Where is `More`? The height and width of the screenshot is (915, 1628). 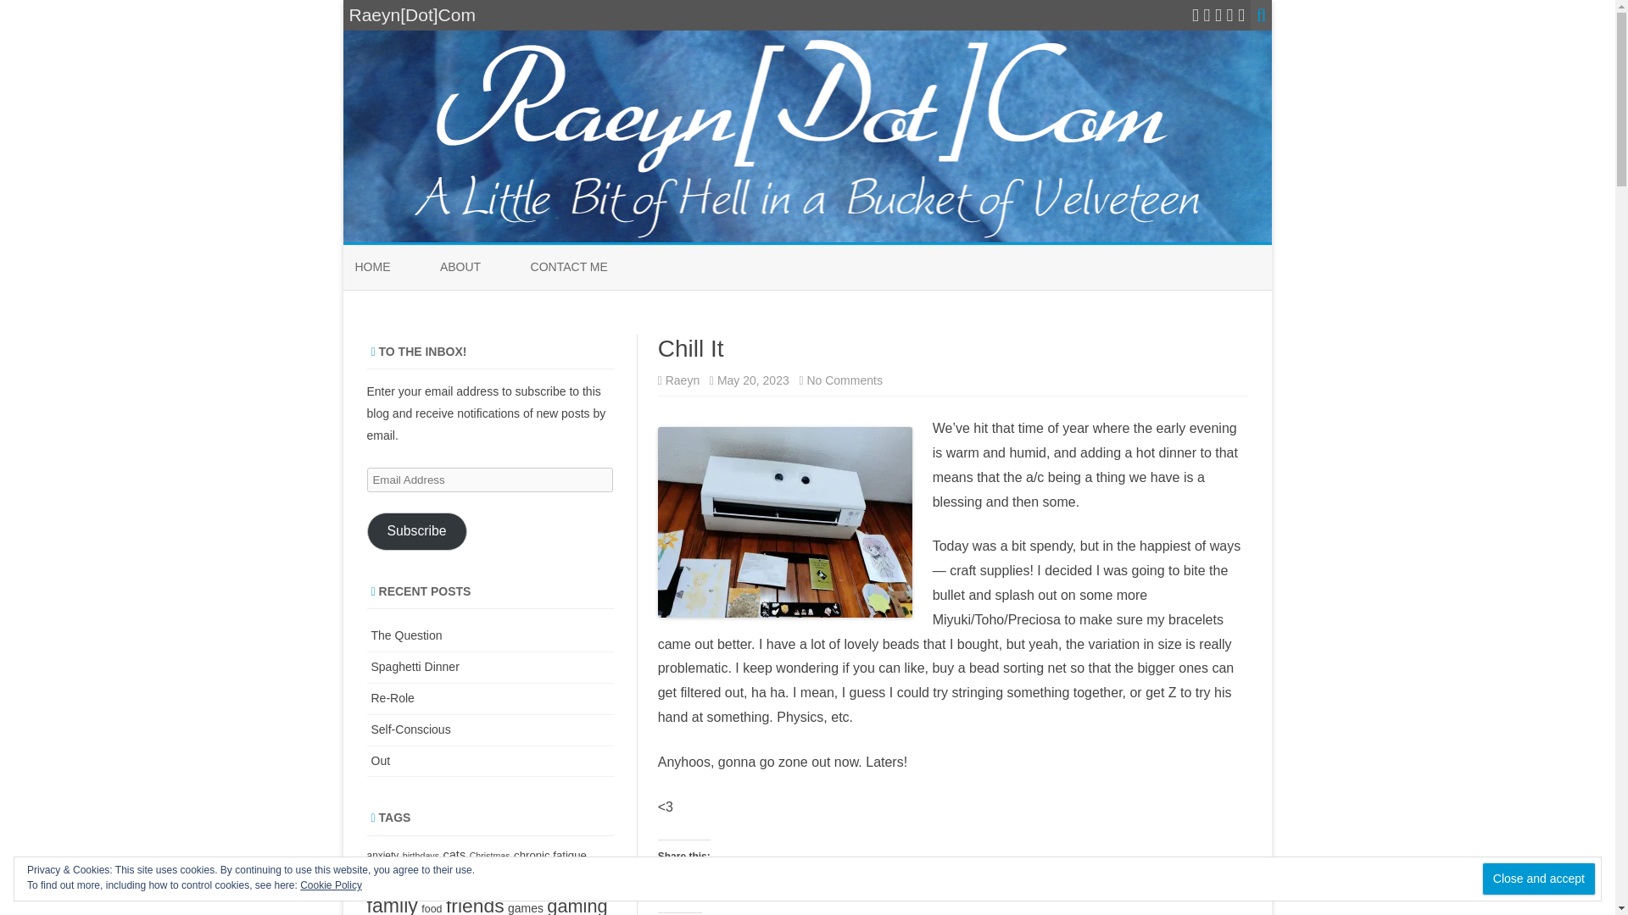 More is located at coordinates (568, 268).